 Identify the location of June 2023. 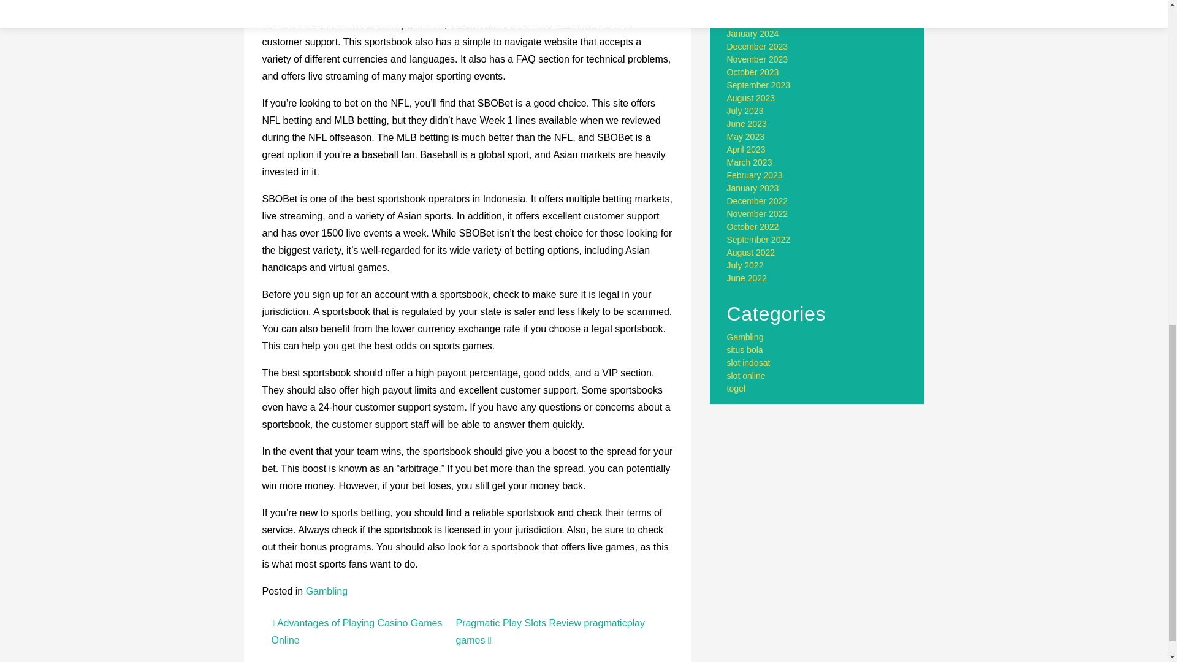
(747, 124).